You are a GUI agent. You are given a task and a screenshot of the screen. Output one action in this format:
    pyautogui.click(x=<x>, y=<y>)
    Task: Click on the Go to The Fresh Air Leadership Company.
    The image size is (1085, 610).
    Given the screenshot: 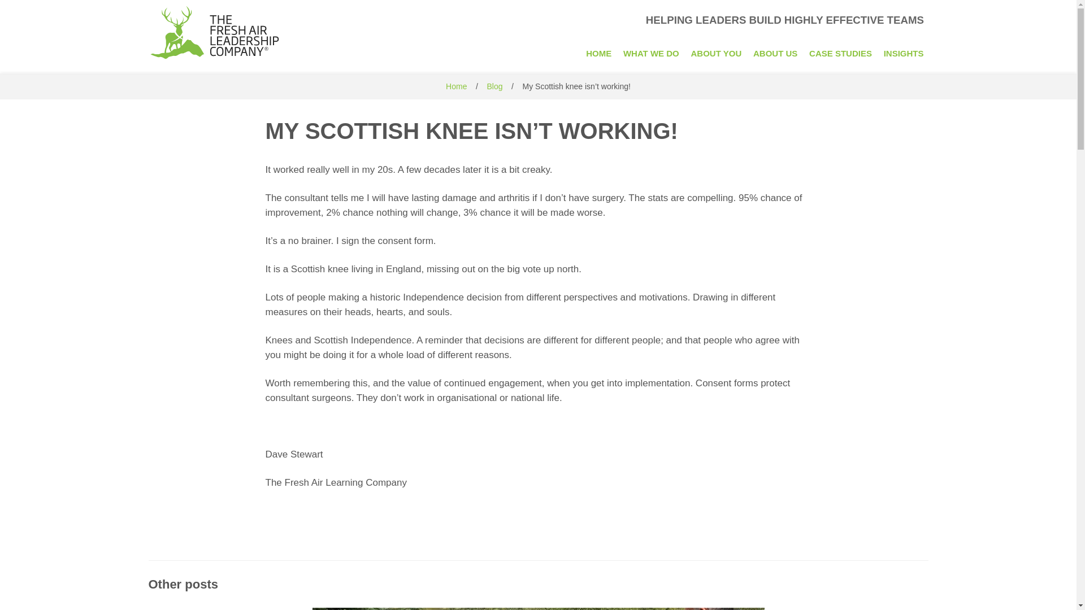 What is the action you would take?
    pyautogui.click(x=456, y=86)
    